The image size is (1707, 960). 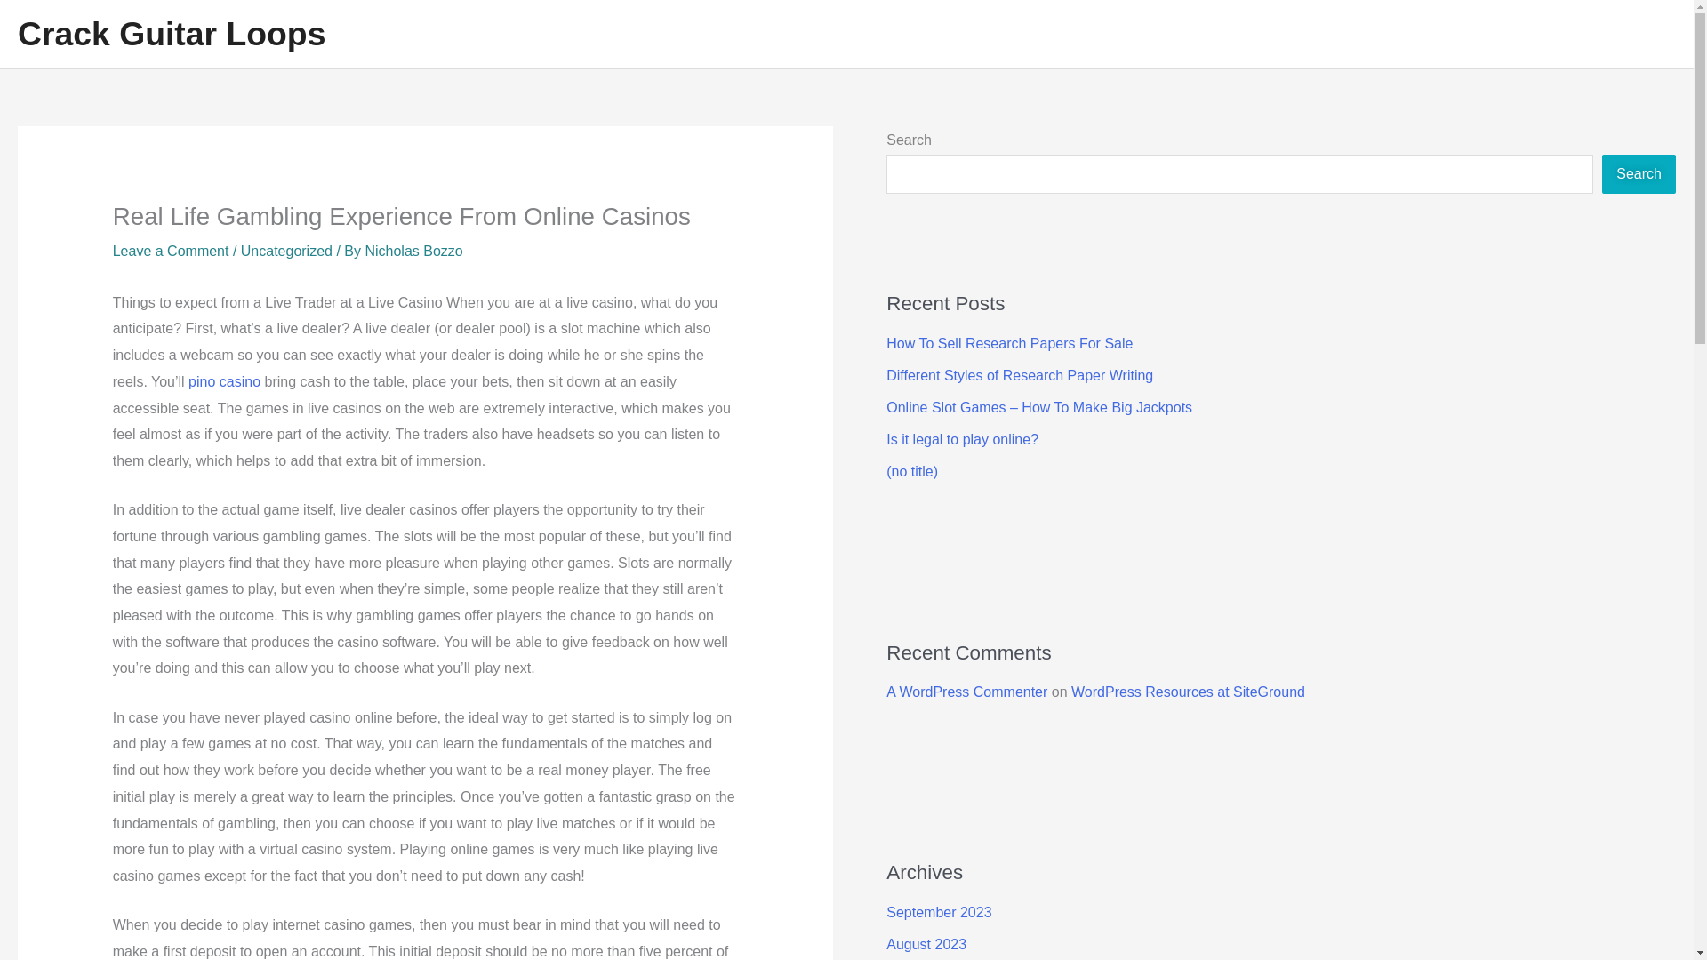 I want to click on Is it legal to play online?, so click(x=962, y=439).